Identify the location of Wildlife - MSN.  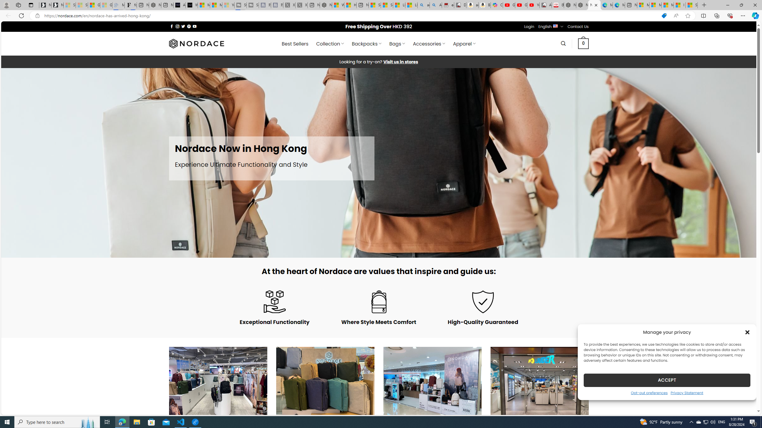
(338, 5).